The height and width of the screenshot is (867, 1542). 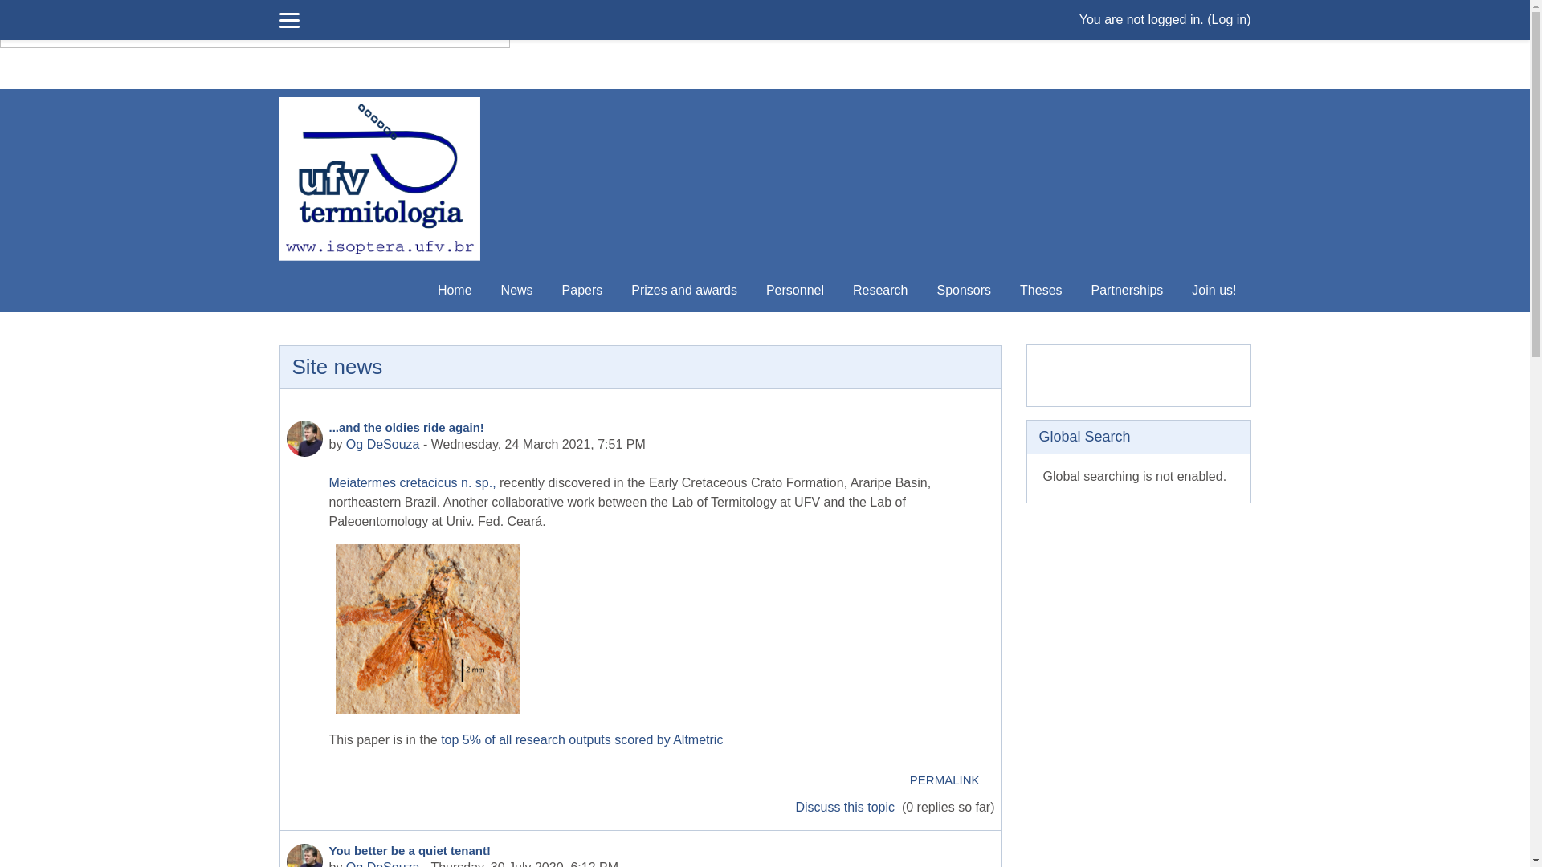 I want to click on Partnerships, so click(x=1128, y=291).